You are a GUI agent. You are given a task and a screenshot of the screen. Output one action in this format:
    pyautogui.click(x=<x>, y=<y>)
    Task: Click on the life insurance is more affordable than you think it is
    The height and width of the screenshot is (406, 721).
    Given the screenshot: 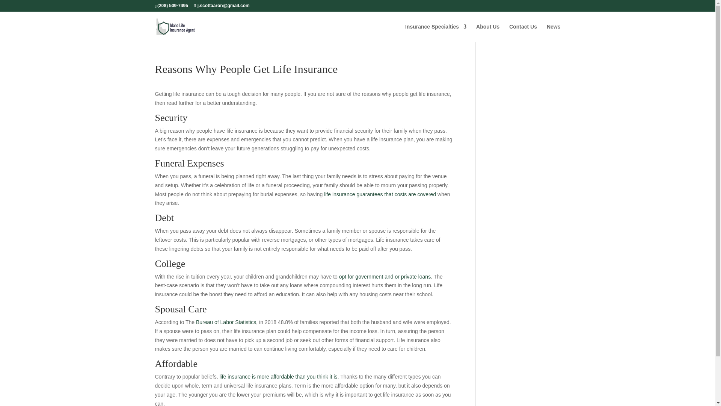 What is the action you would take?
    pyautogui.click(x=278, y=376)
    